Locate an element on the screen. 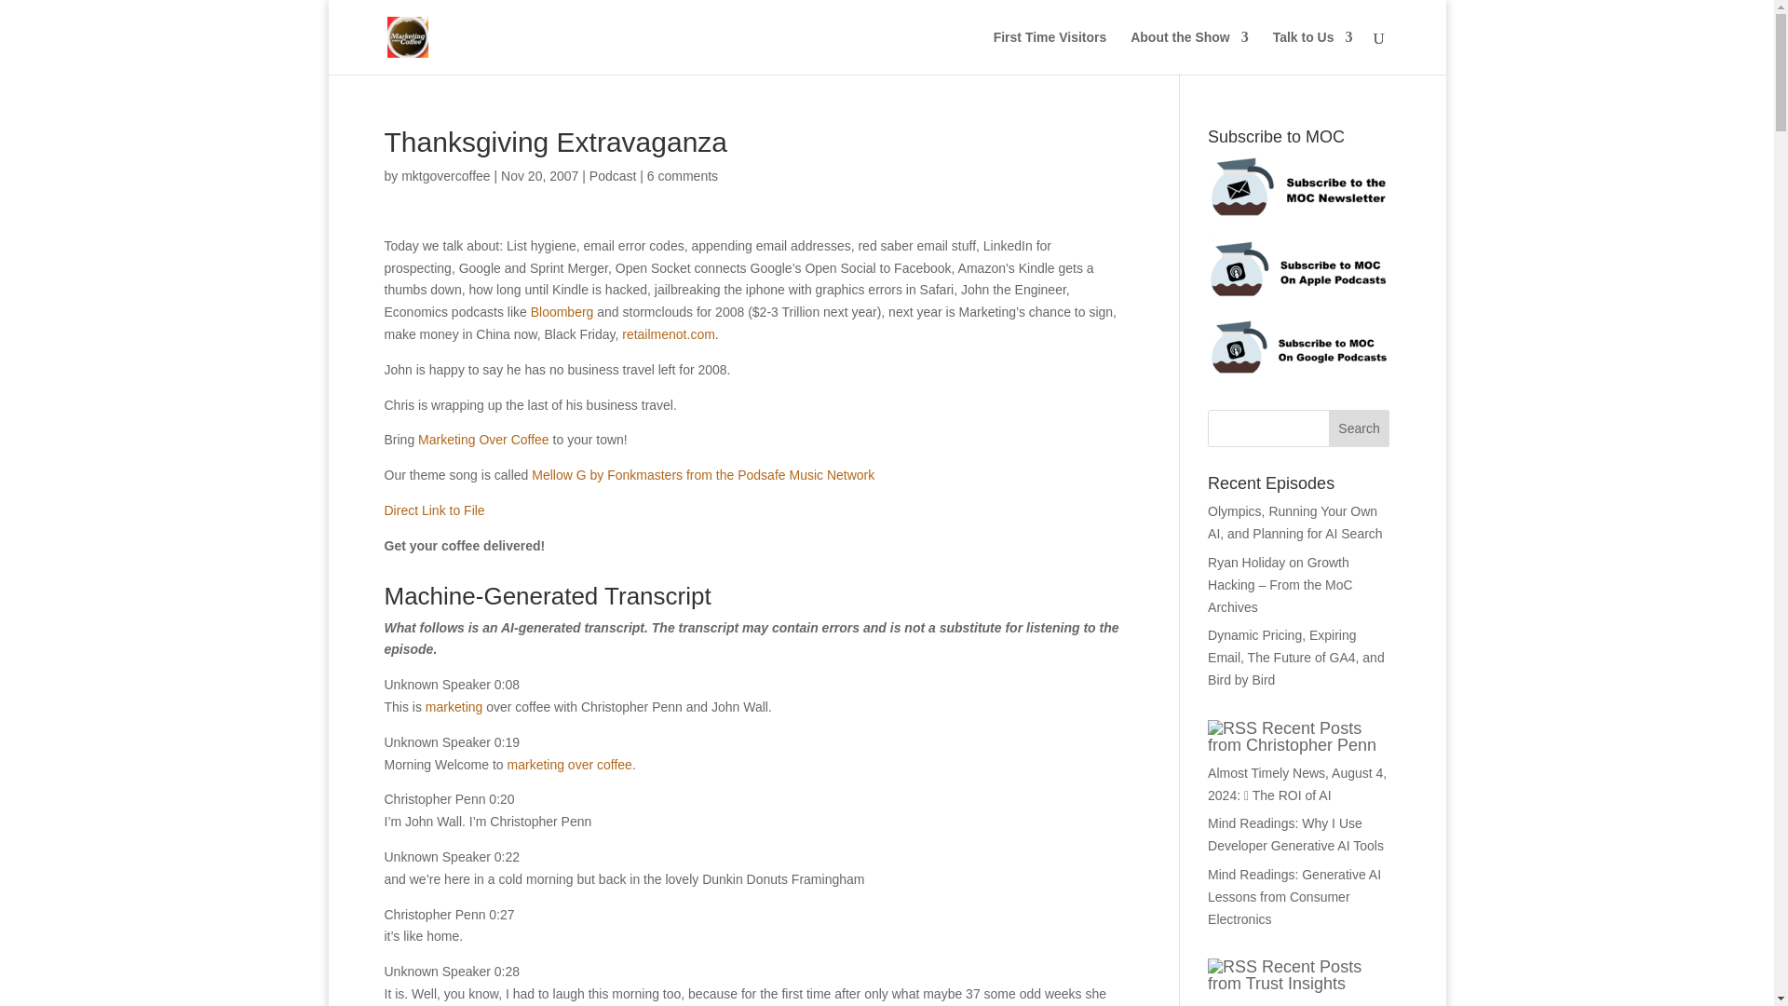 The image size is (1788, 1006). Direct Link to File is located at coordinates (434, 510).